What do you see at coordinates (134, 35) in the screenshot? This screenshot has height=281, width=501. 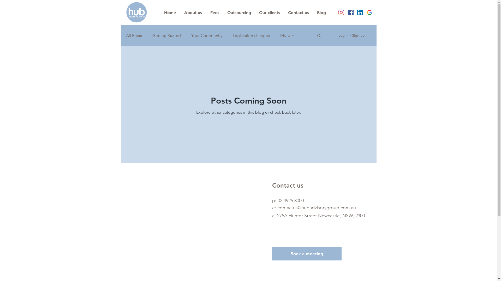 I see `All Posts` at bounding box center [134, 35].